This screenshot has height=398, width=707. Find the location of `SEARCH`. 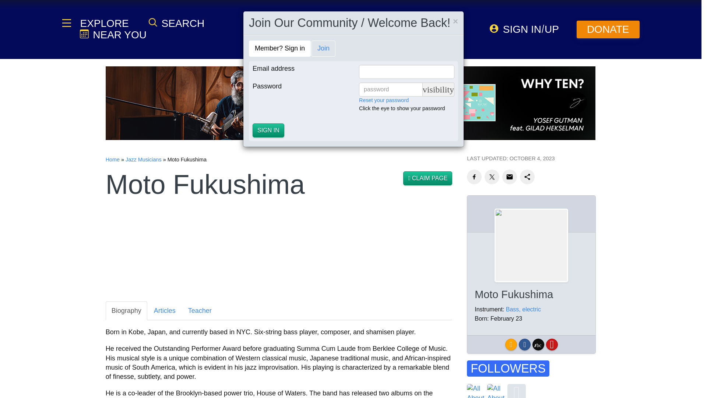

SEARCH is located at coordinates (176, 23).